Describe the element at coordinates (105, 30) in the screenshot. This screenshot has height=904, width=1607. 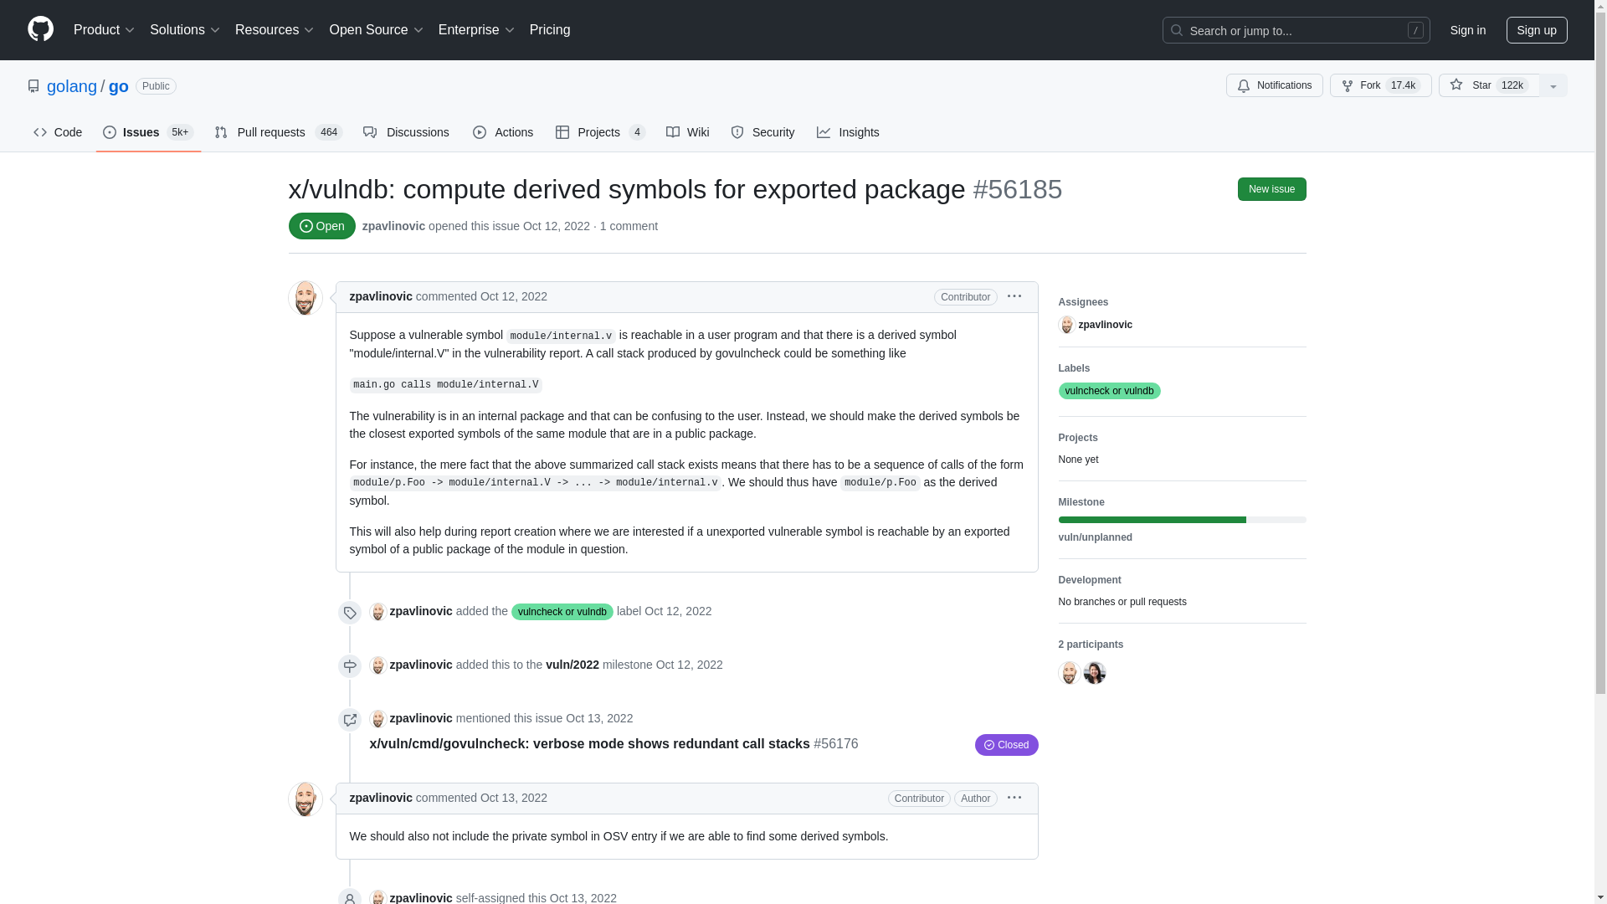
I see `Product` at that location.